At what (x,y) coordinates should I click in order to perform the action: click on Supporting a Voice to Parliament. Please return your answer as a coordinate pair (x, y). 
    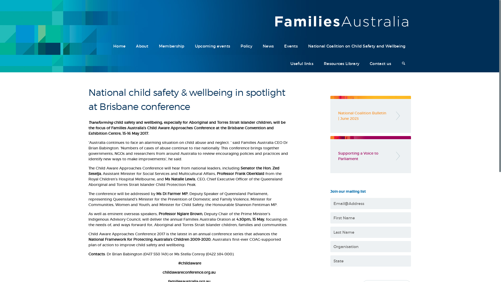
    Looking at the image, I should click on (371, 155).